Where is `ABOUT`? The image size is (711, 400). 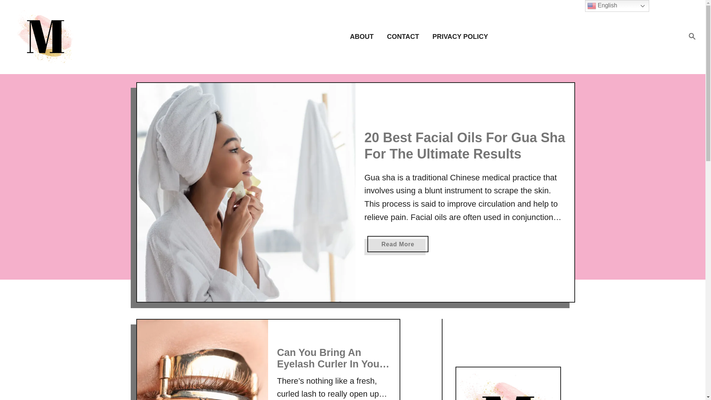
ABOUT is located at coordinates (364, 37).